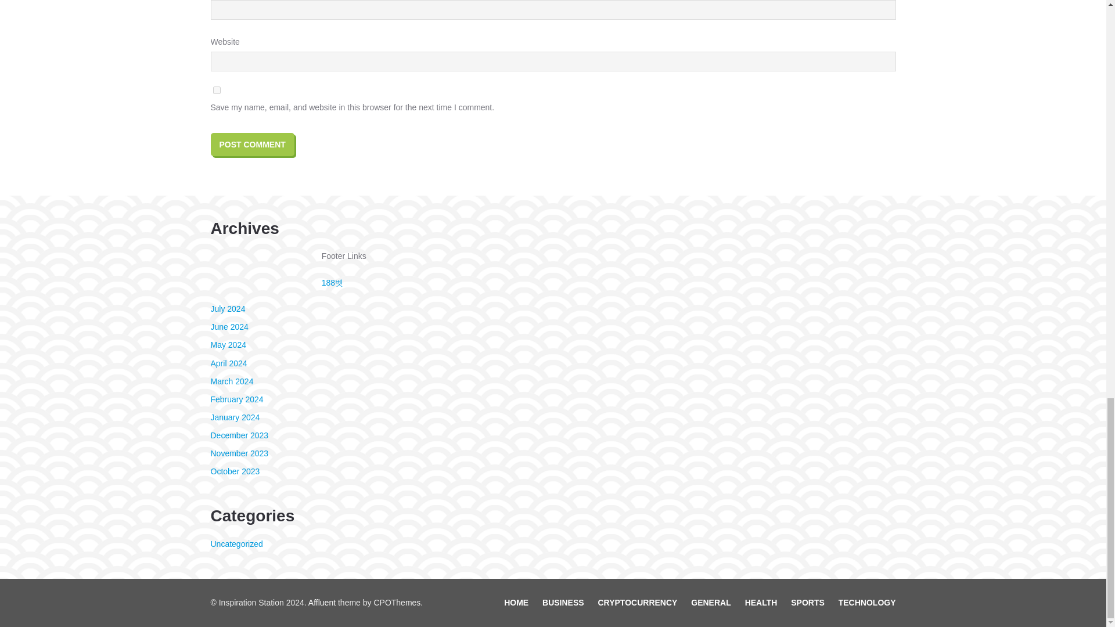 The image size is (1115, 627). Describe the element at coordinates (239, 435) in the screenshot. I see `December 2023` at that location.